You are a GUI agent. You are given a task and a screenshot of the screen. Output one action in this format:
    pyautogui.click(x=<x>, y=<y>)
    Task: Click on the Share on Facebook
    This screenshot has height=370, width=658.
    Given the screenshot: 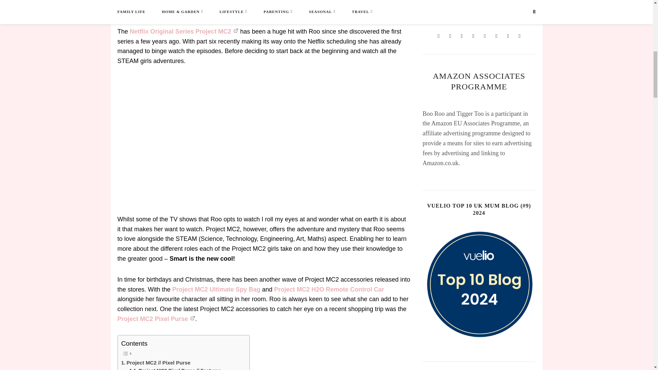 What is the action you would take?
    pyautogui.click(x=160, y=10)
    